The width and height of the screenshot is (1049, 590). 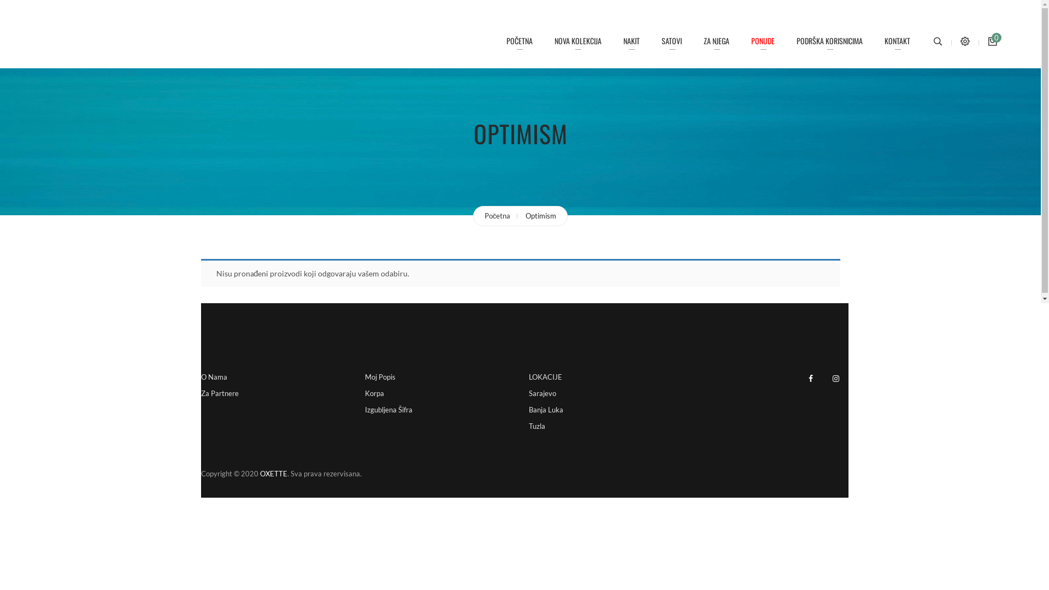 What do you see at coordinates (717, 41) in the screenshot?
I see `ZA NJEGA` at bounding box center [717, 41].